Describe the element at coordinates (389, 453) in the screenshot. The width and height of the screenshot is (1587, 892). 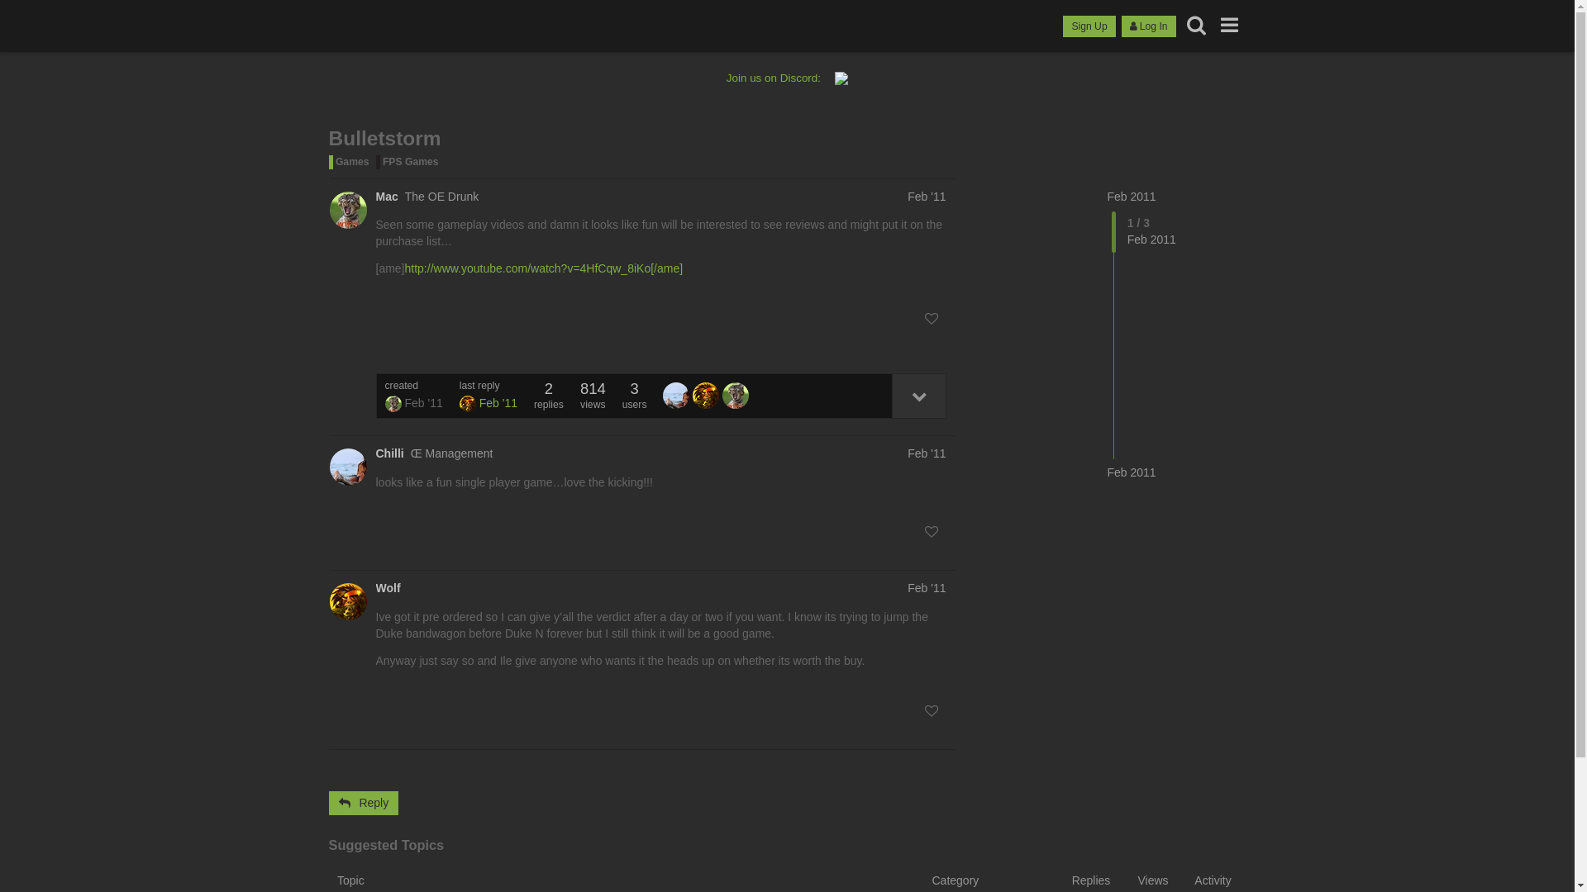
I see `Chilli` at that location.